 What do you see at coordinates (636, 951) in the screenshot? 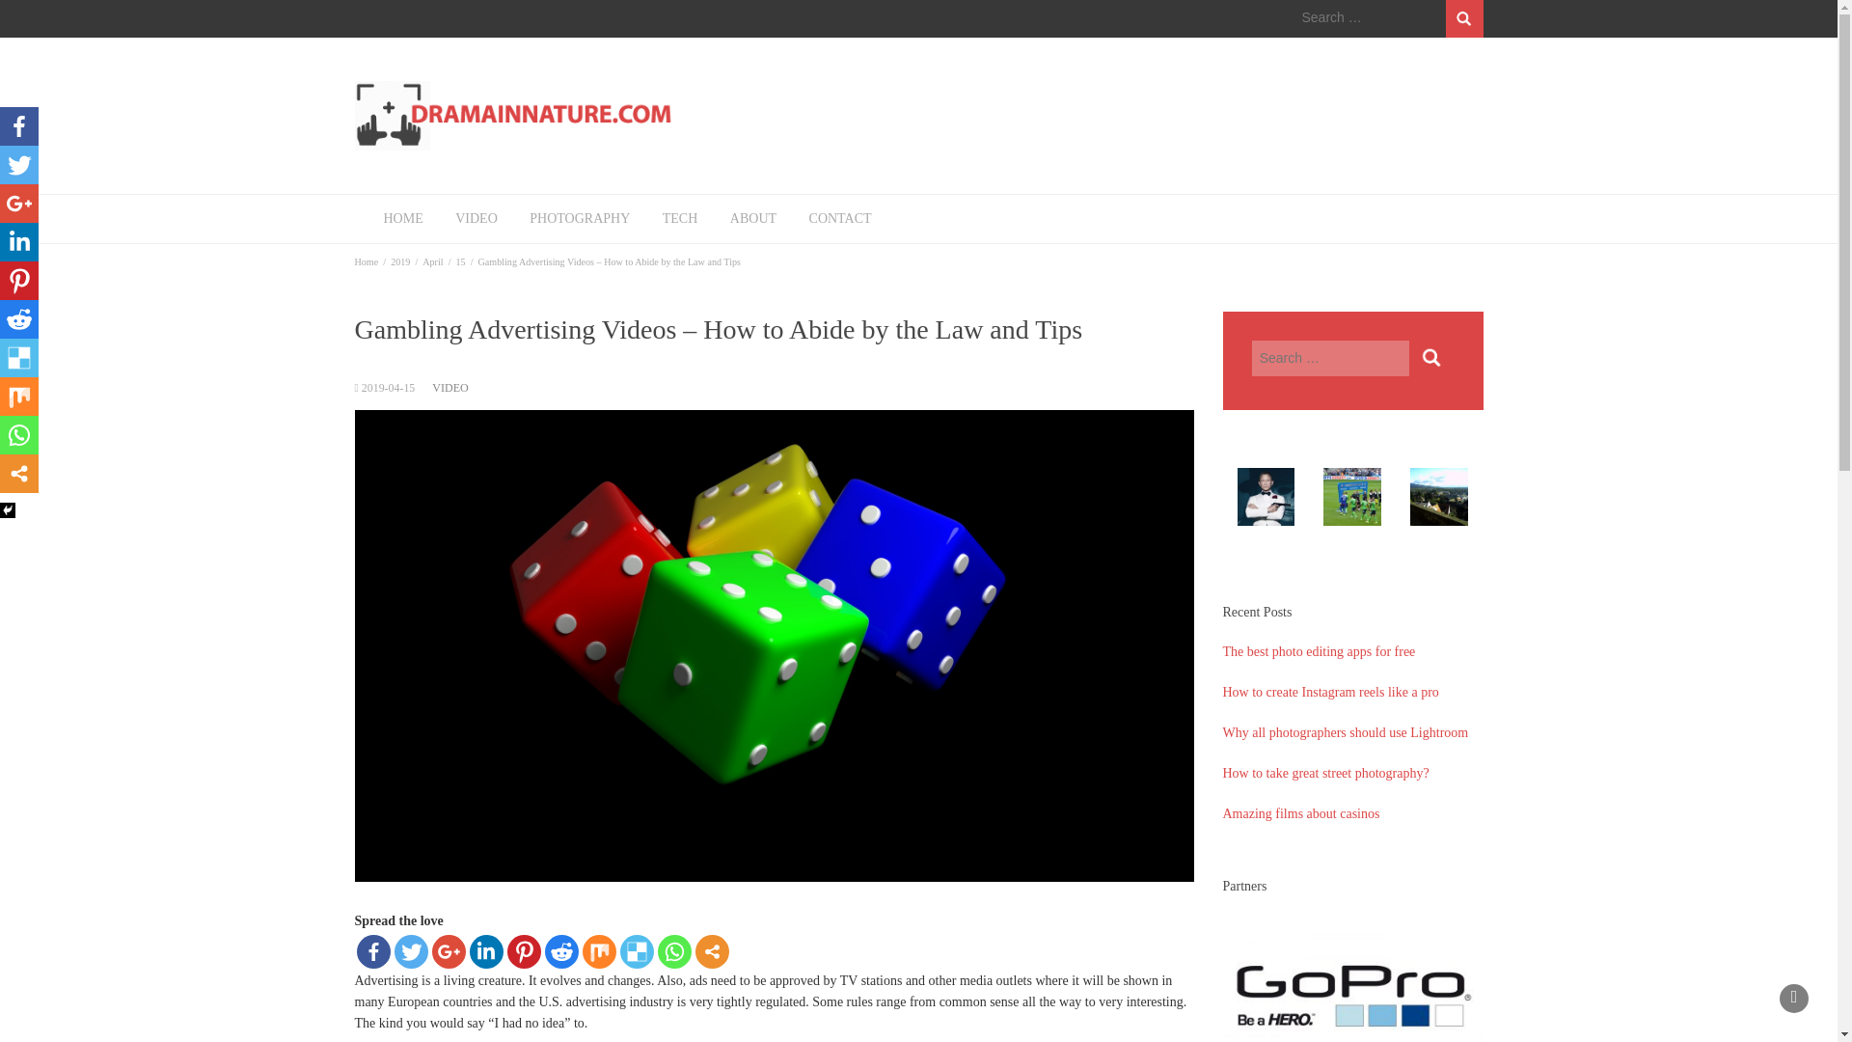
I see `Delicious` at bounding box center [636, 951].